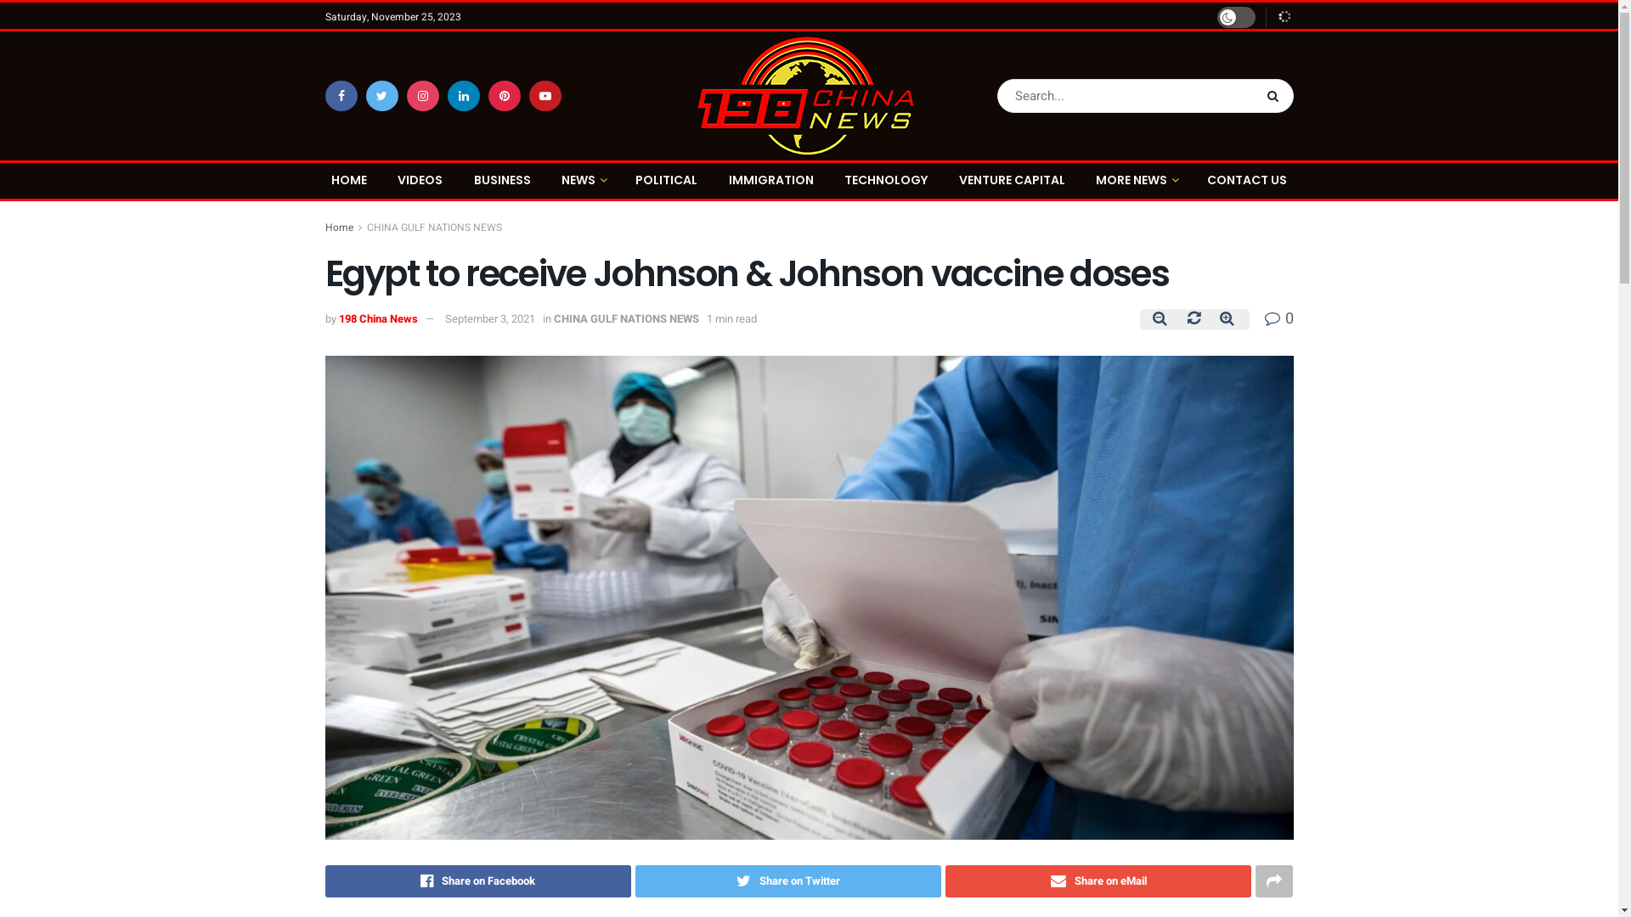 The width and height of the screenshot is (1631, 917). What do you see at coordinates (583, 180) in the screenshot?
I see `NEWS` at bounding box center [583, 180].